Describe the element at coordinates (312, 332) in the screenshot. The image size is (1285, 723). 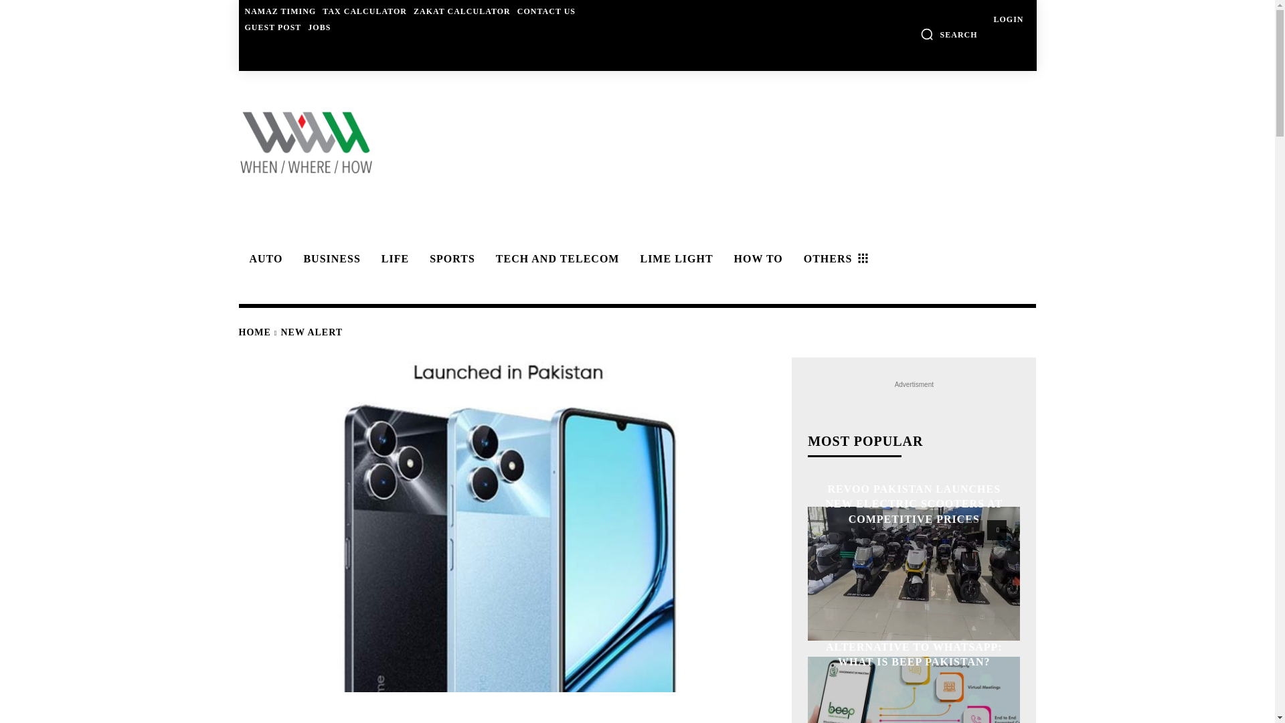
I see `View all posts in New Alert` at that location.